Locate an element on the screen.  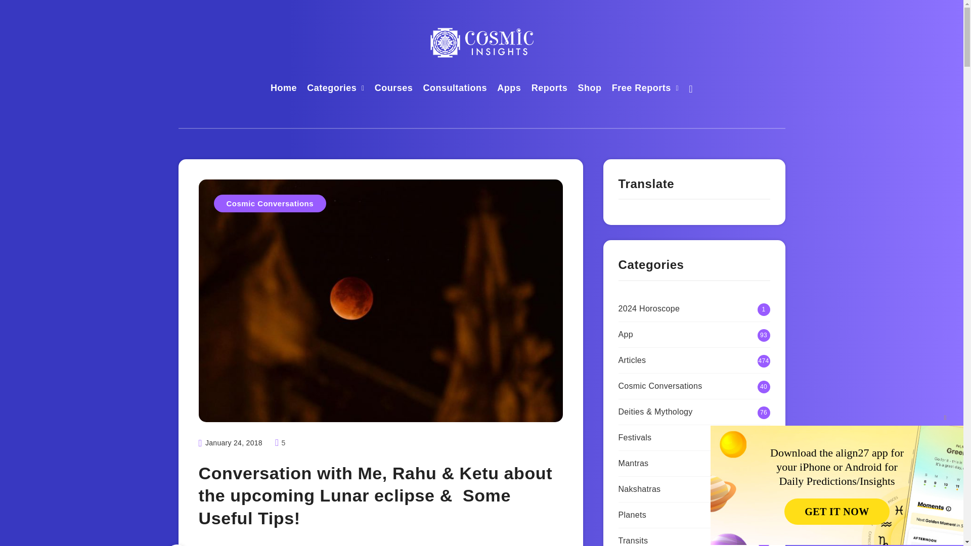
Shop is located at coordinates (589, 89).